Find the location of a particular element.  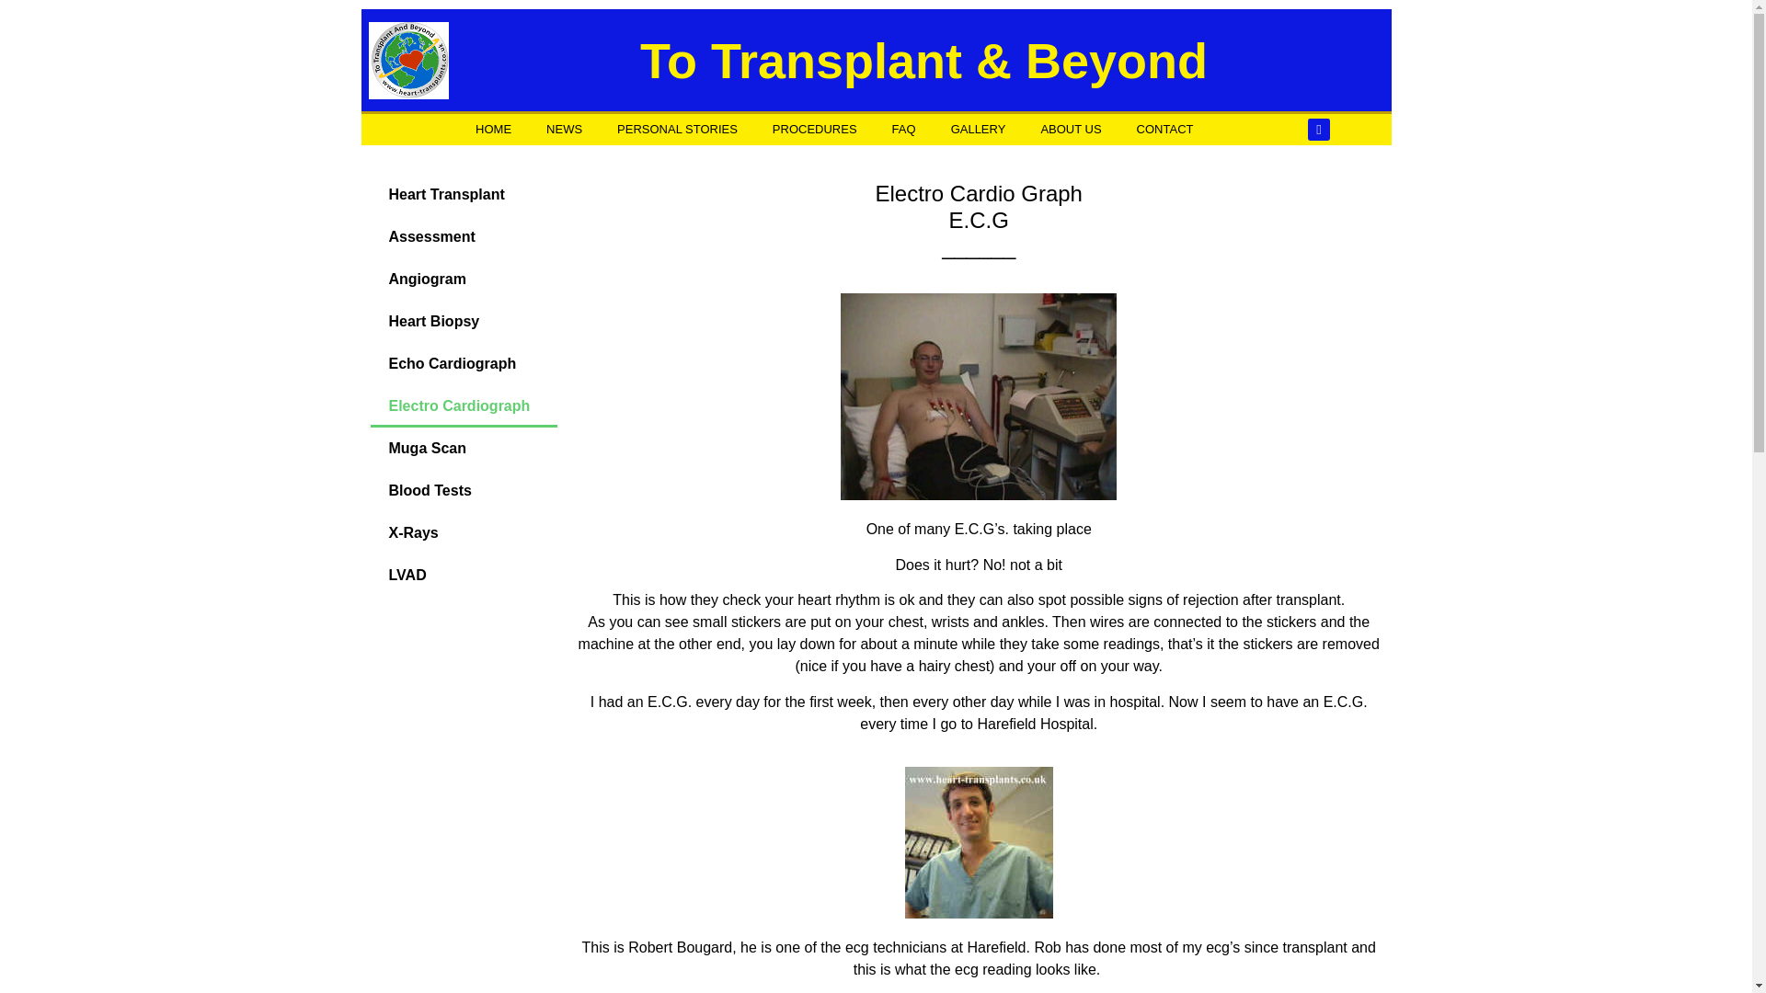

PERSONAL STORIES is located at coordinates (677, 129).